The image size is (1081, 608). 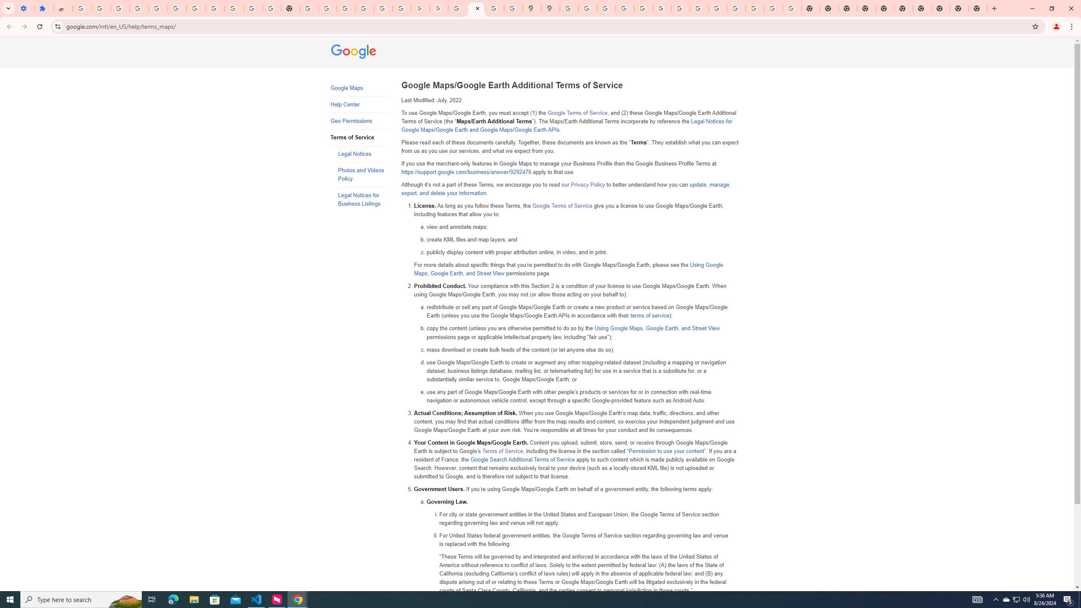 What do you see at coordinates (477, 8) in the screenshot?
I see `Close` at bounding box center [477, 8].